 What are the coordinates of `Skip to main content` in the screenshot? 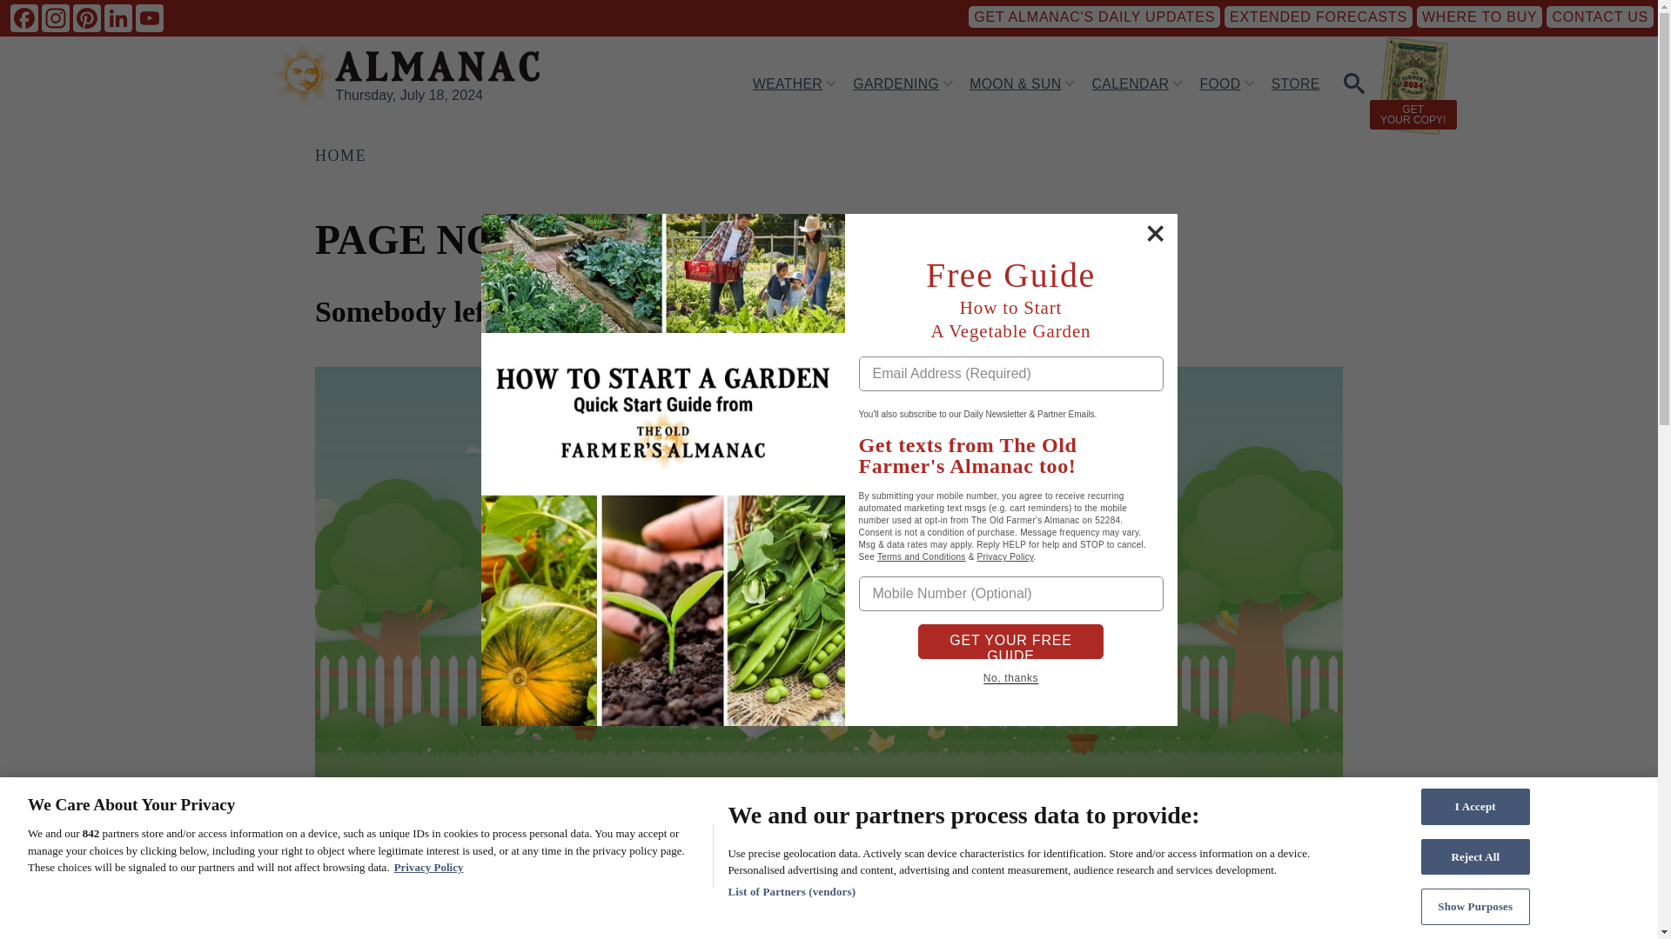 It's located at (683, 8).